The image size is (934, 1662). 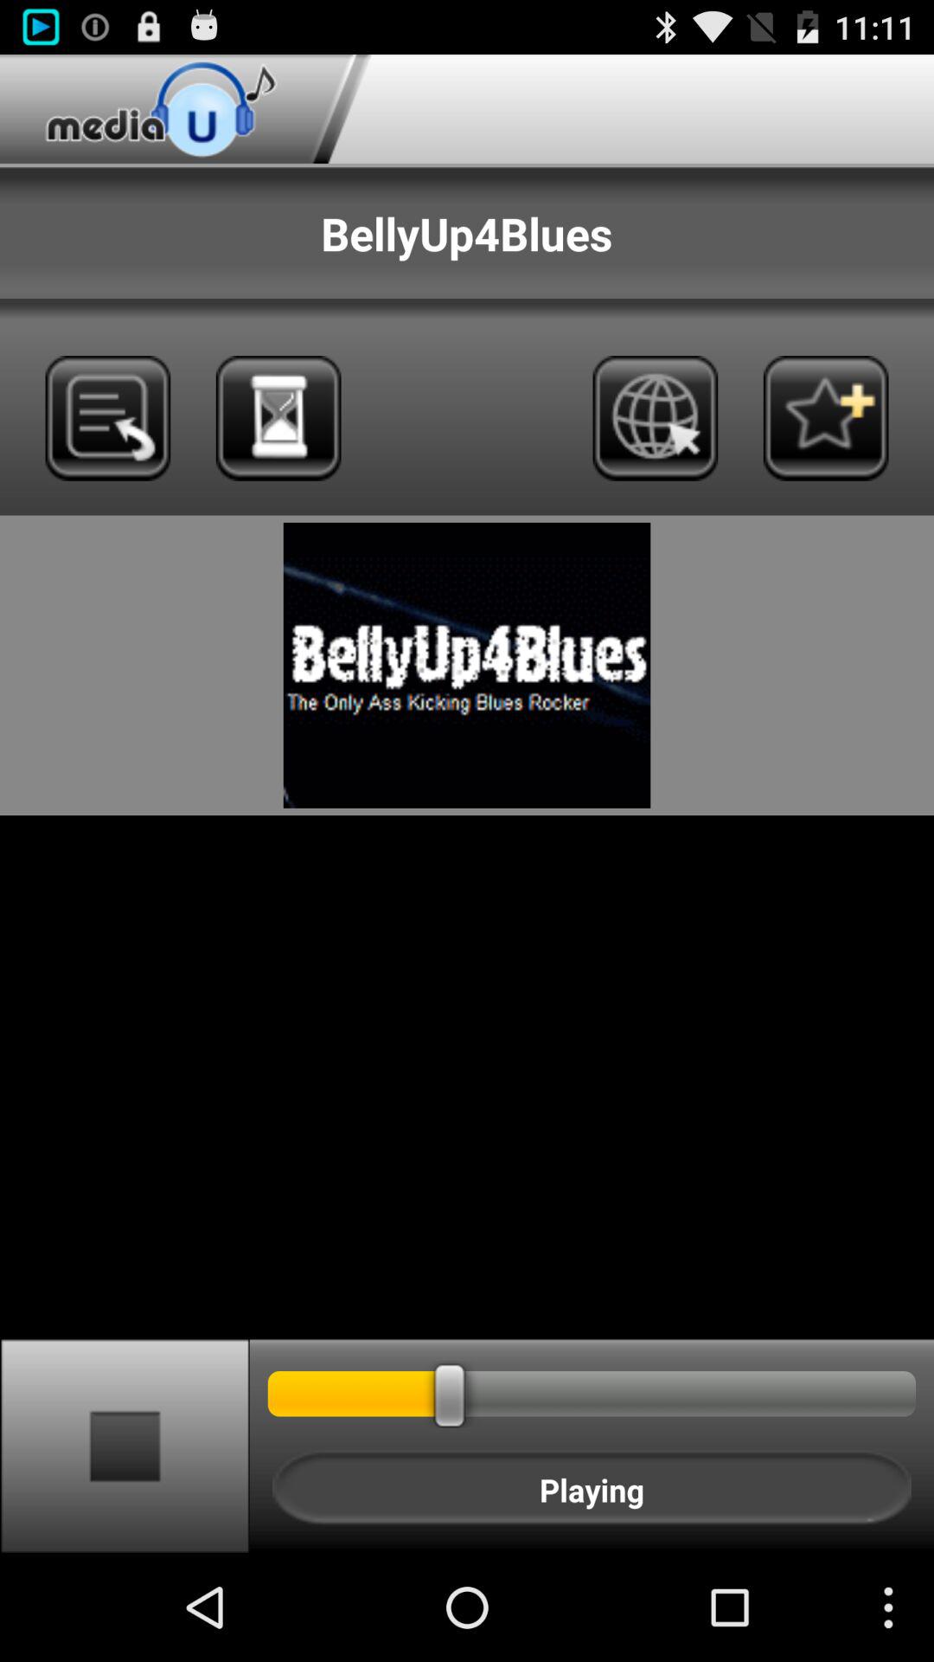 What do you see at coordinates (278, 418) in the screenshot?
I see `timer option` at bounding box center [278, 418].